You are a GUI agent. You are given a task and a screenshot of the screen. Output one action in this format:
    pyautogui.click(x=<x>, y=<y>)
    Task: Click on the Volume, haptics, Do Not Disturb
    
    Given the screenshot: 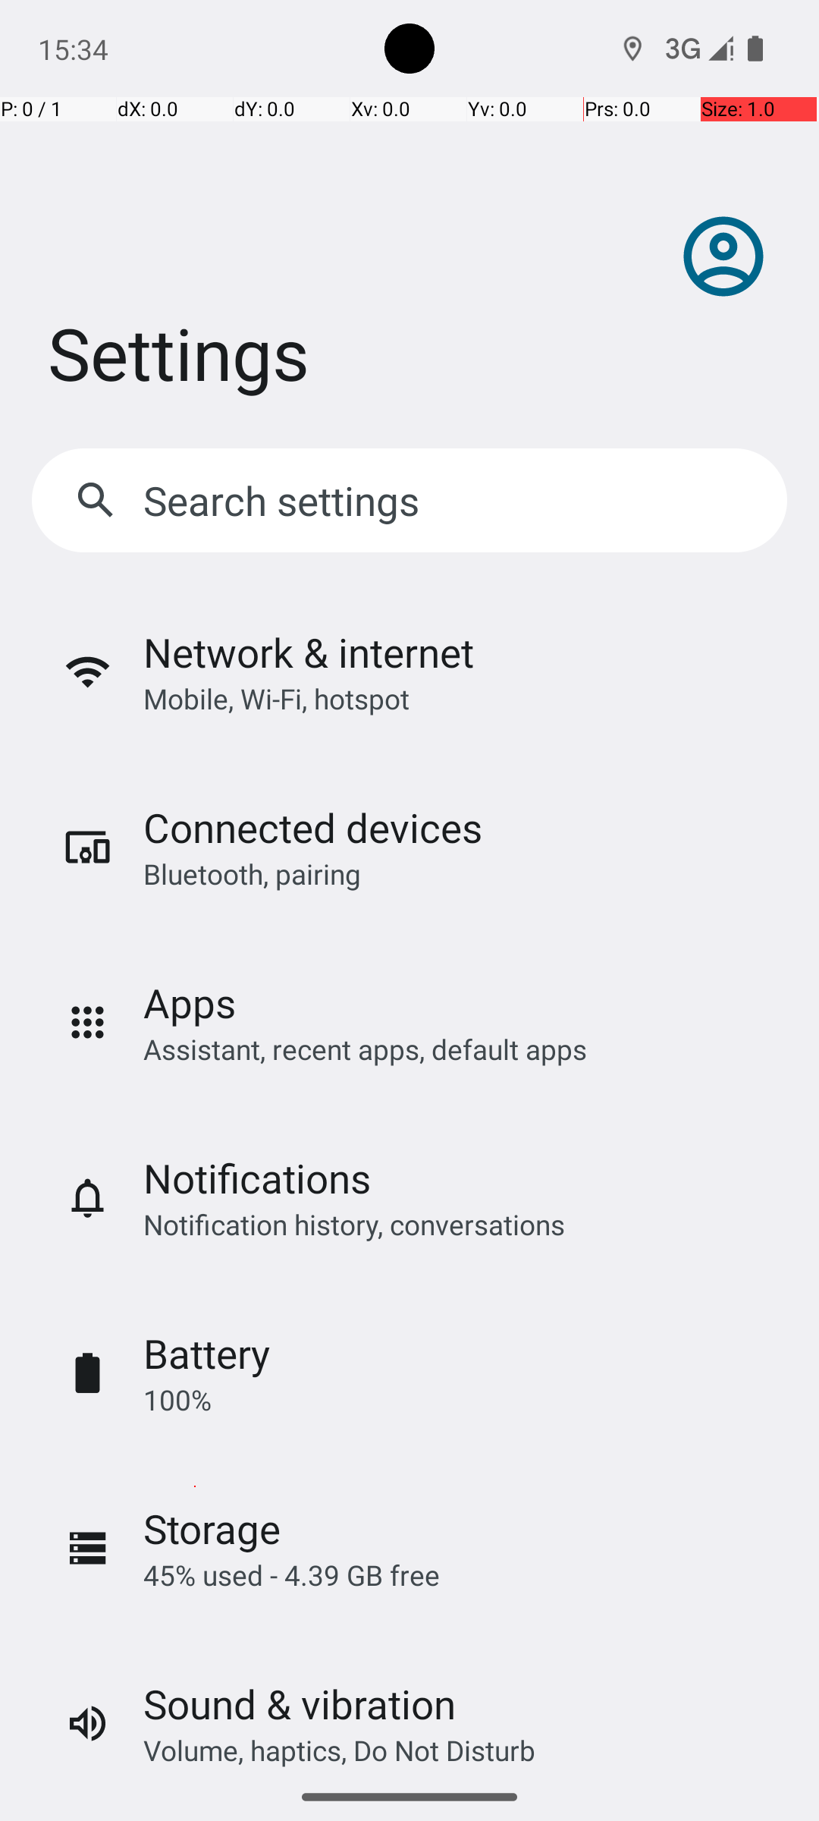 What is the action you would take?
    pyautogui.click(x=340, y=1750)
    